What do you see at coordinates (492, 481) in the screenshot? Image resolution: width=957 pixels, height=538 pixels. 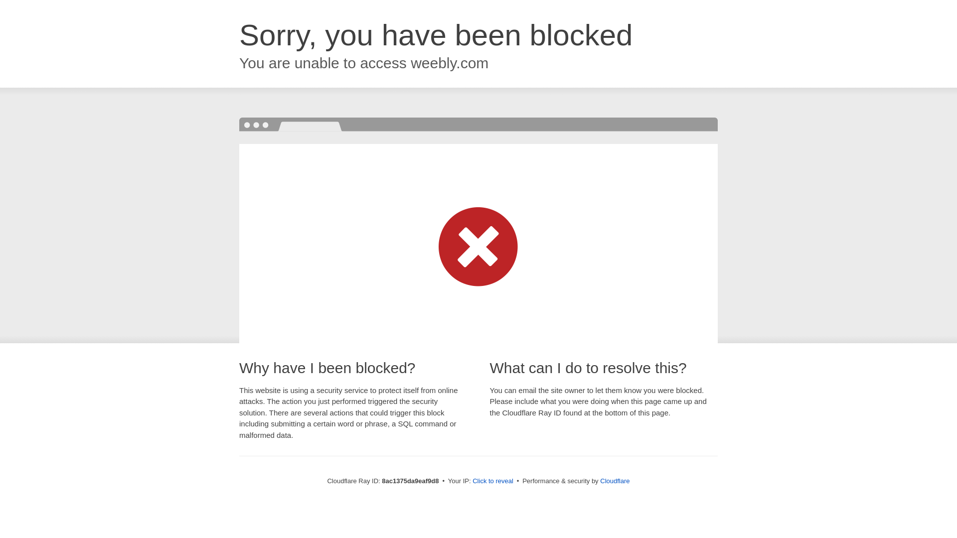 I see `Click to reveal` at bounding box center [492, 481].